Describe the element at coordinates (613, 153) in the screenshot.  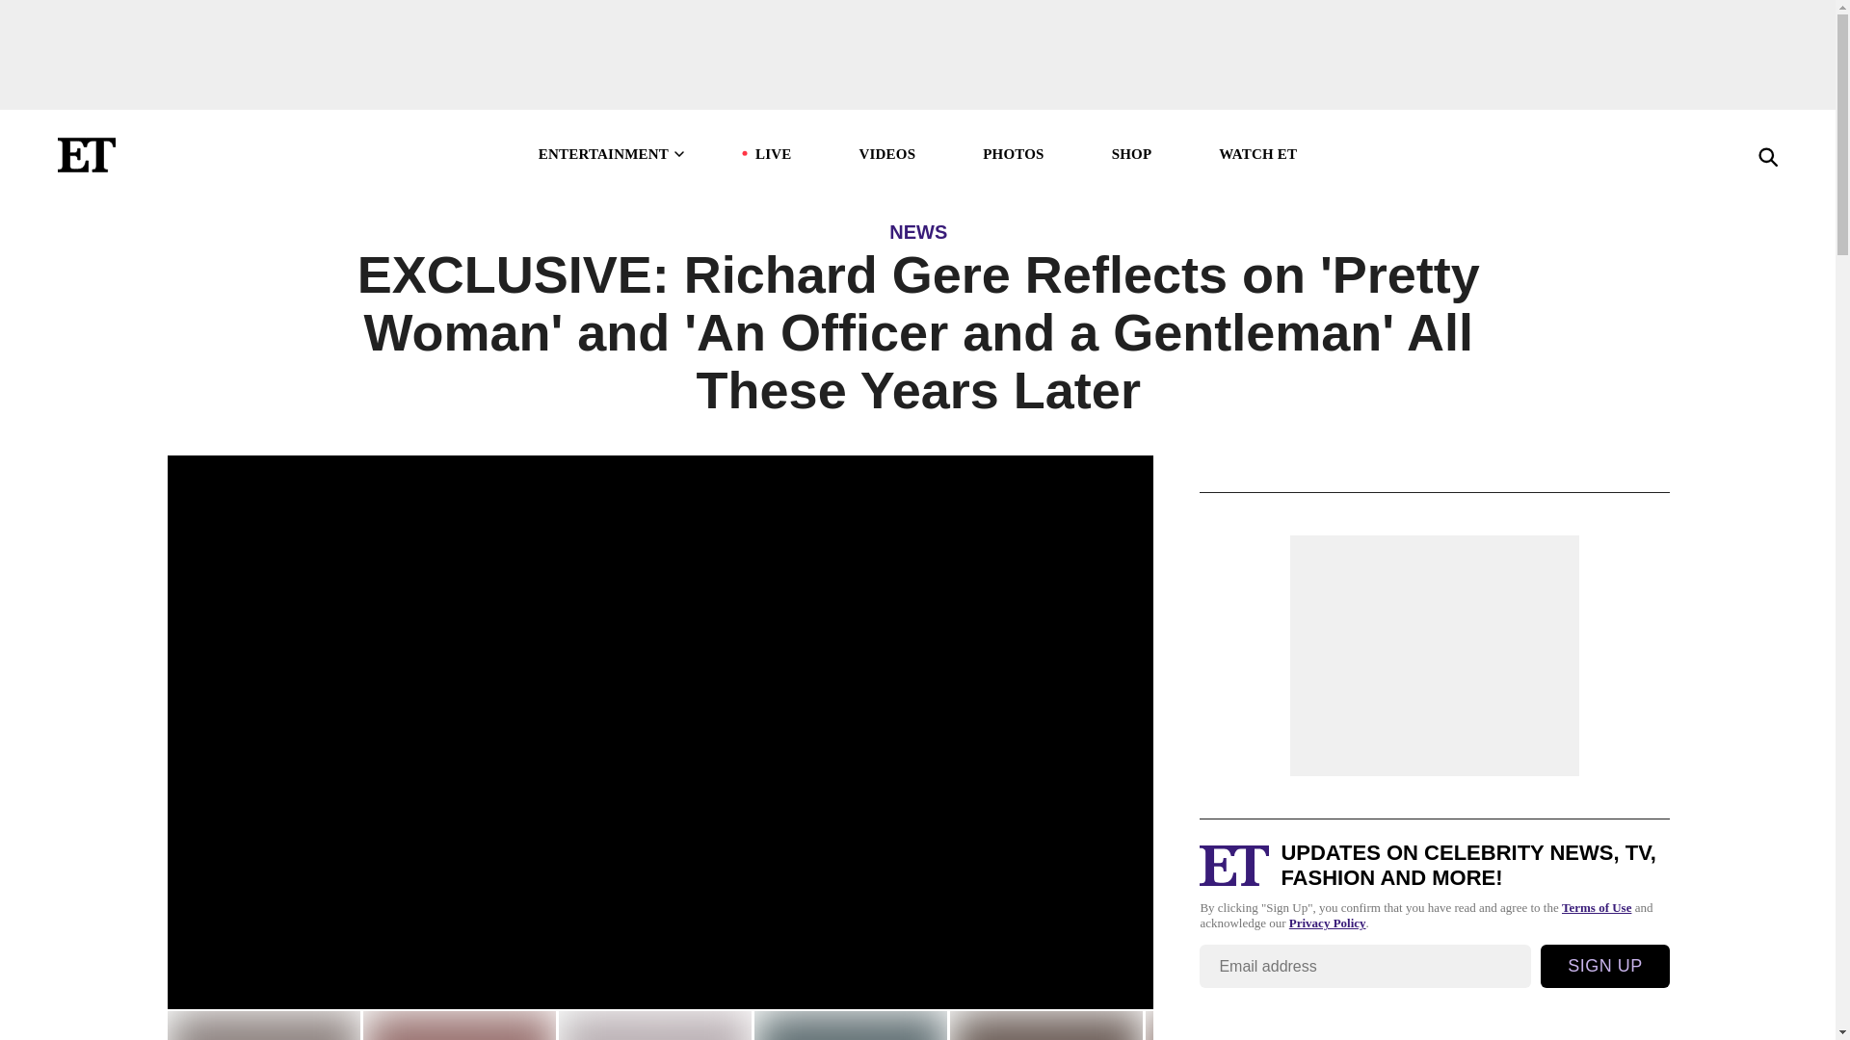
I see `ENTERTAINMENT` at that location.